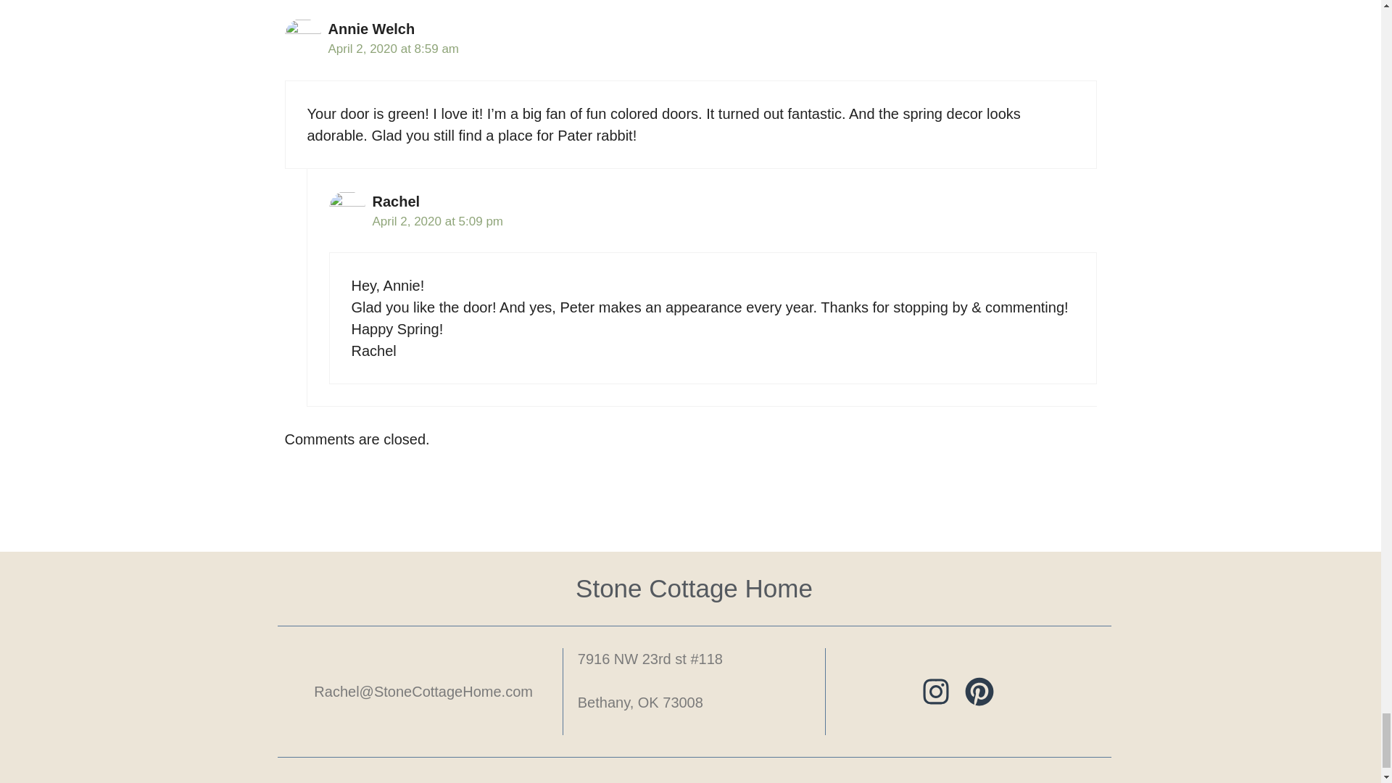  What do you see at coordinates (438, 221) in the screenshot?
I see `April 2, 2020 at 5:09 pm` at bounding box center [438, 221].